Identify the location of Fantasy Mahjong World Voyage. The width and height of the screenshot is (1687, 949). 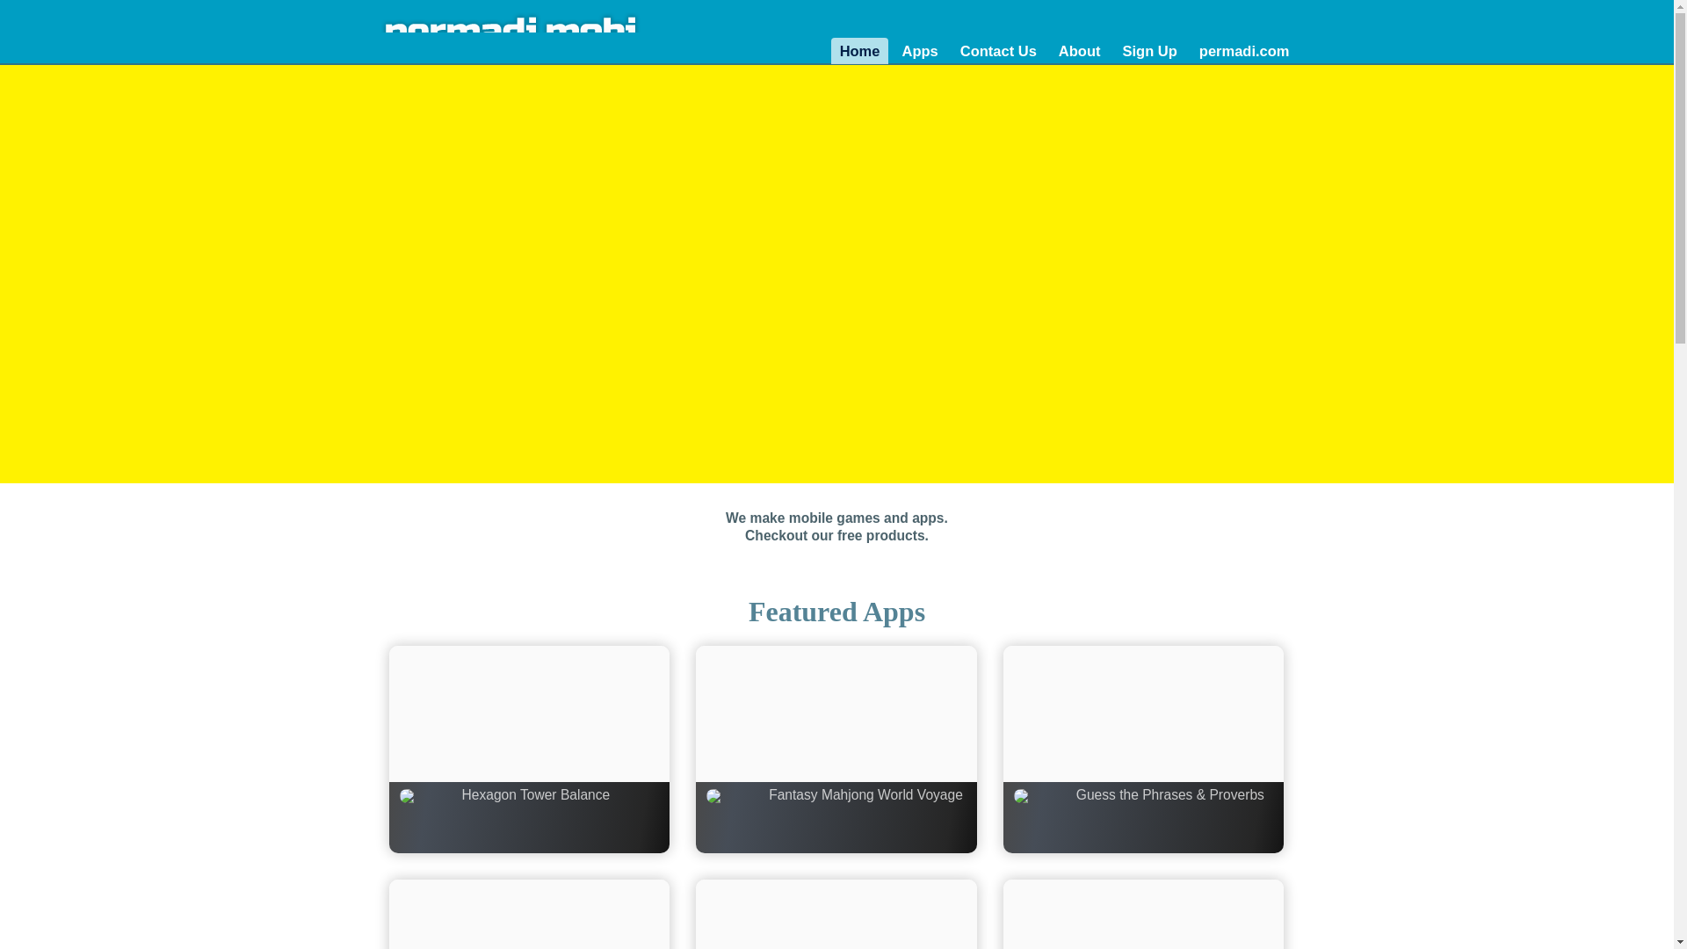
(836, 749).